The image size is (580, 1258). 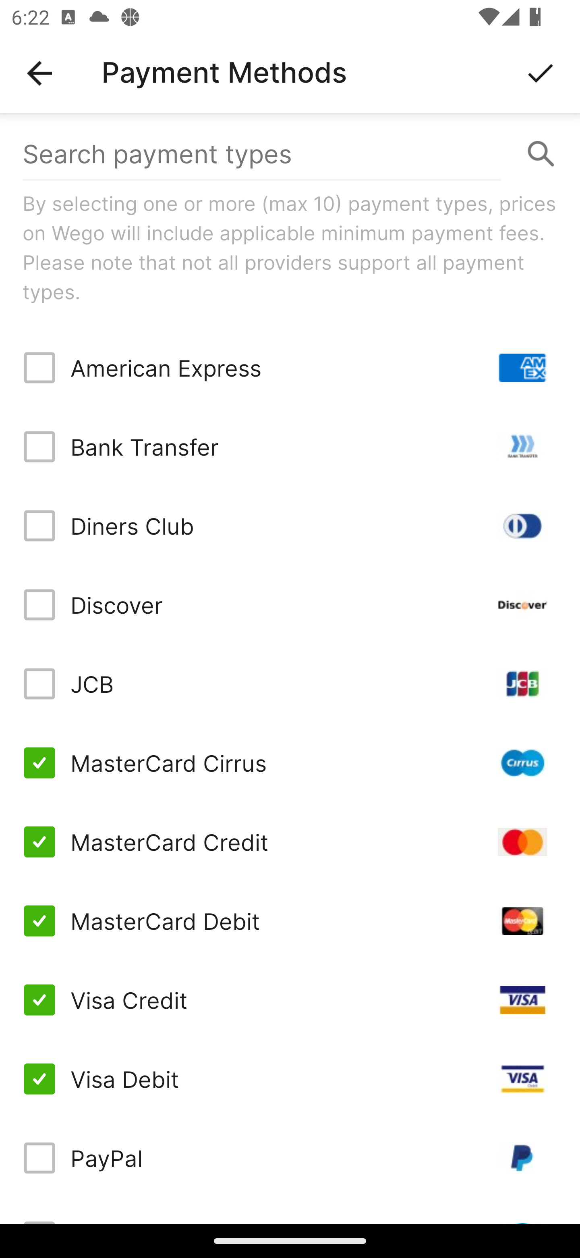 What do you see at coordinates (290, 999) in the screenshot?
I see `Visa Credit` at bounding box center [290, 999].